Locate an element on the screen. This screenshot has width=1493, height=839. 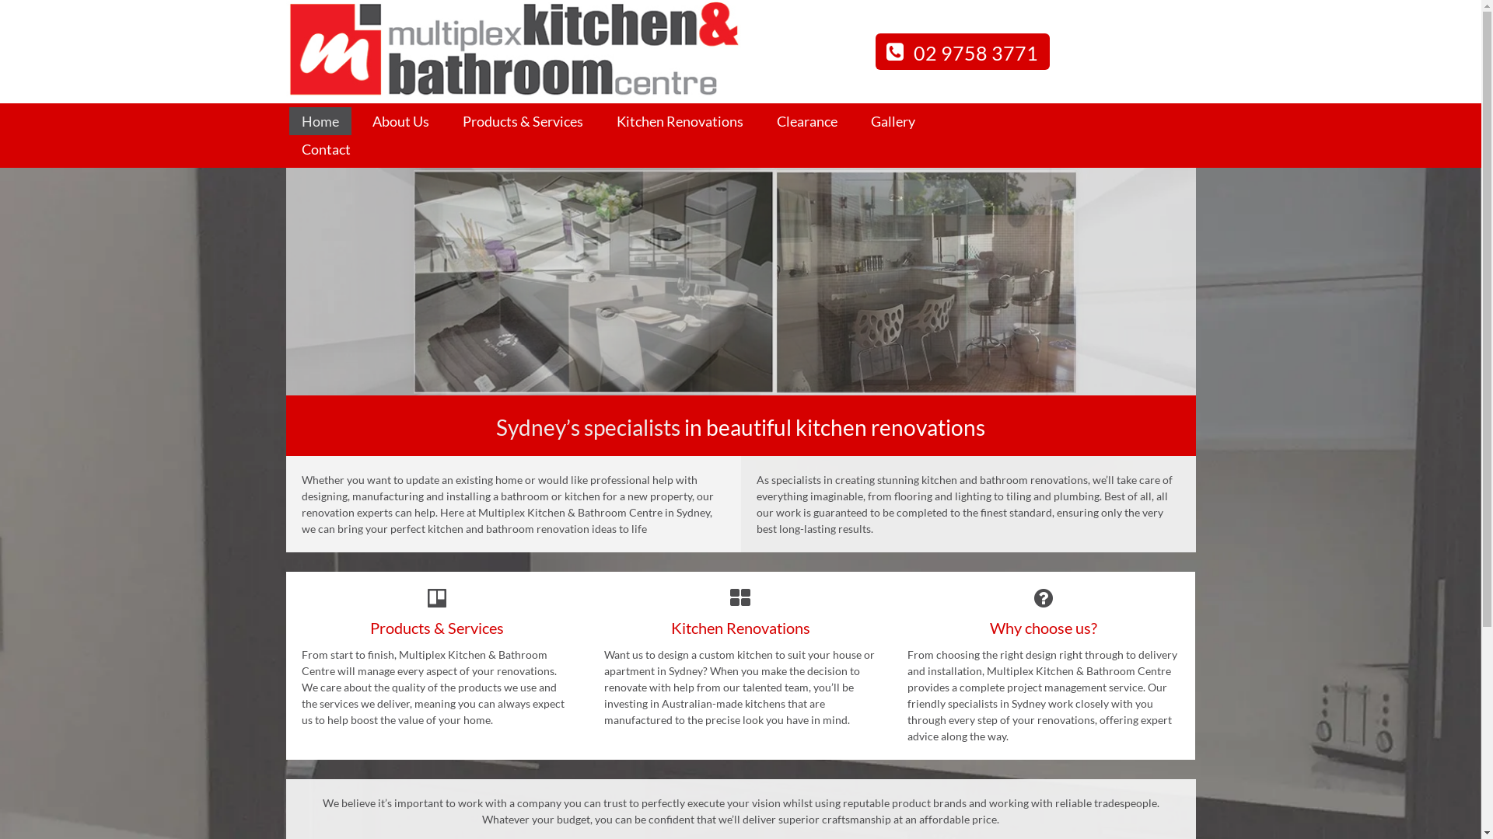
Products & Services is located at coordinates (523, 121).